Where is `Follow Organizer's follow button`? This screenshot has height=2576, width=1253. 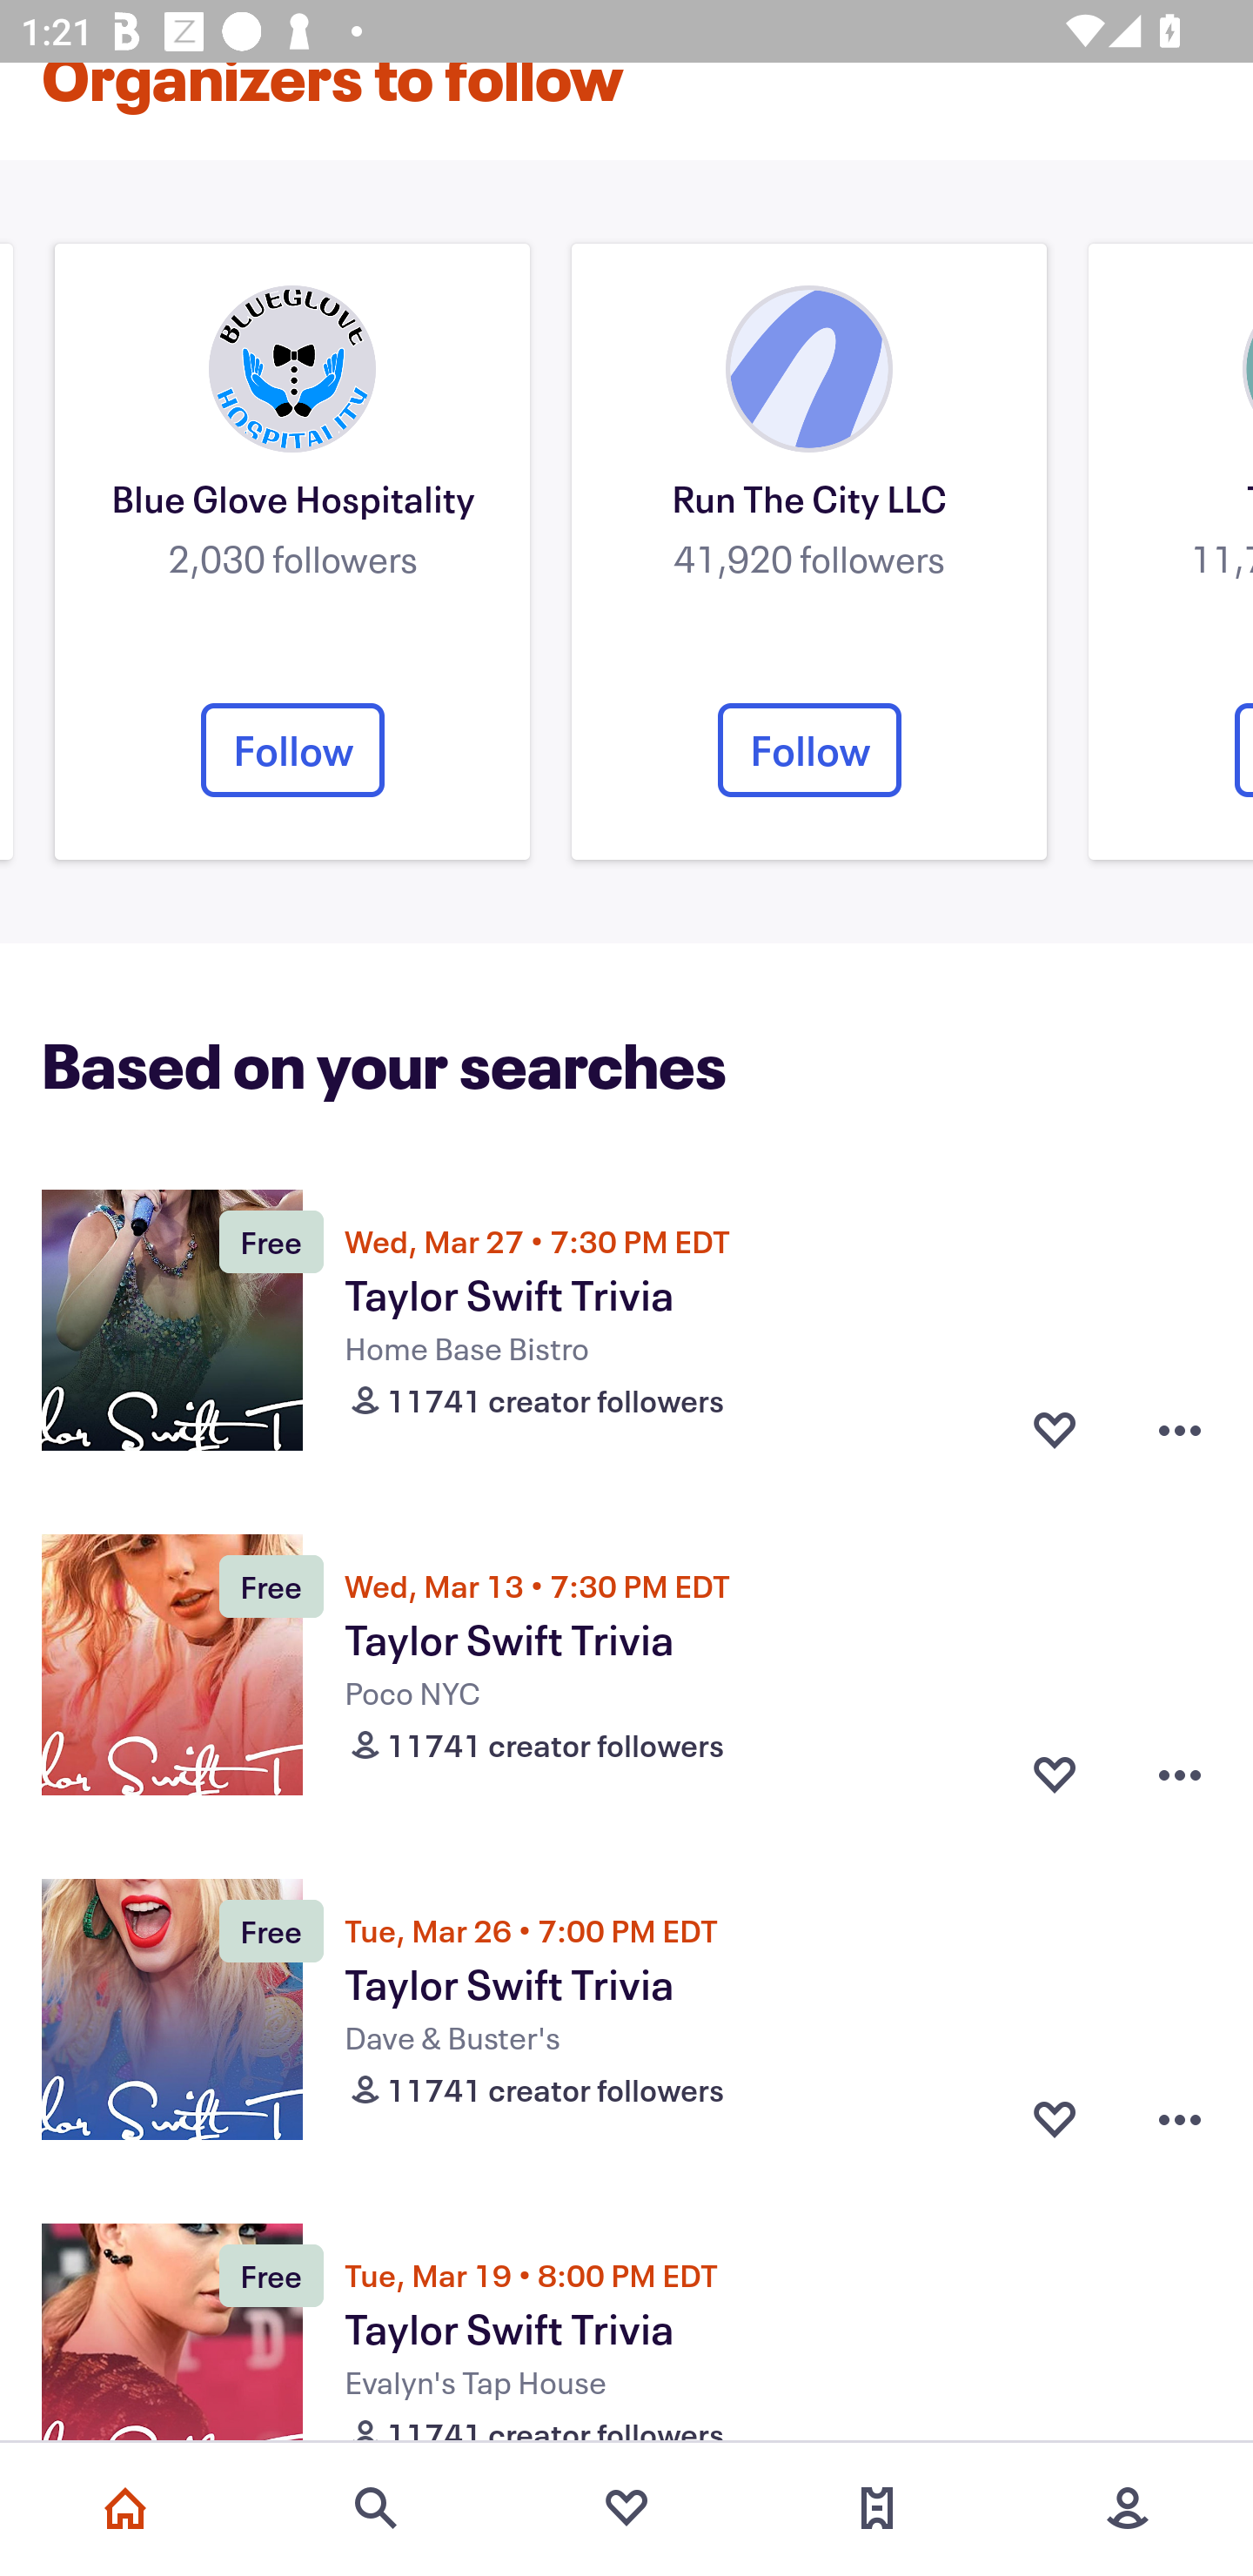
Follow Organizer's follow button is located at coordinates (292, 749).